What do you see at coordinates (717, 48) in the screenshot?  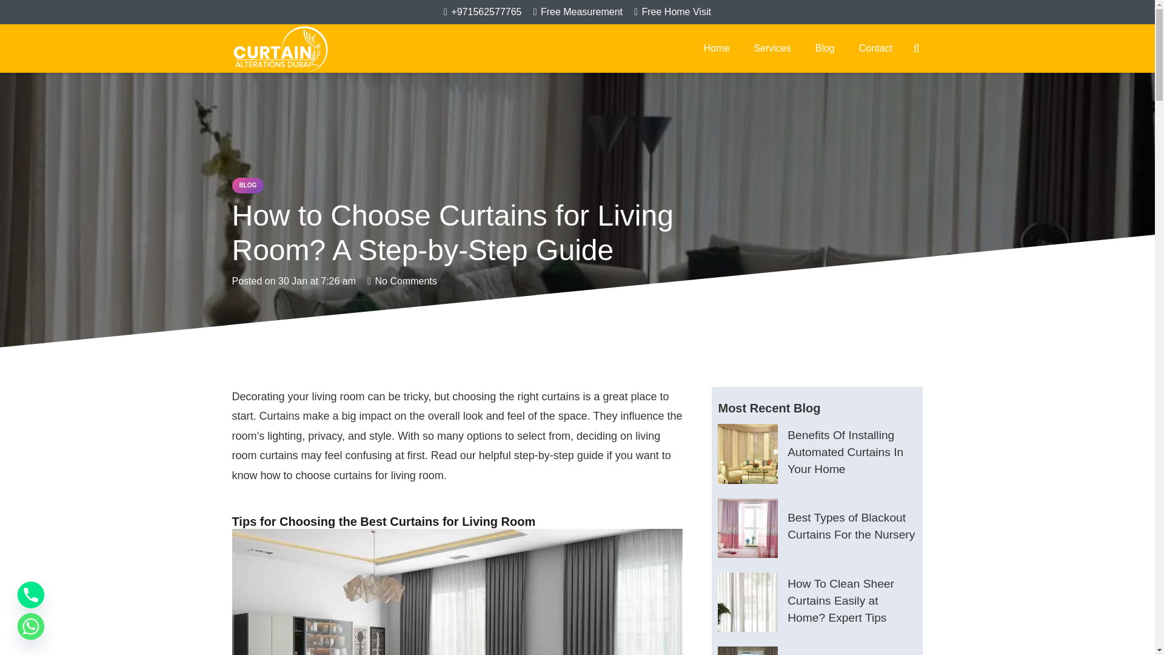 I see `Home` at bounding box center [717, 48].